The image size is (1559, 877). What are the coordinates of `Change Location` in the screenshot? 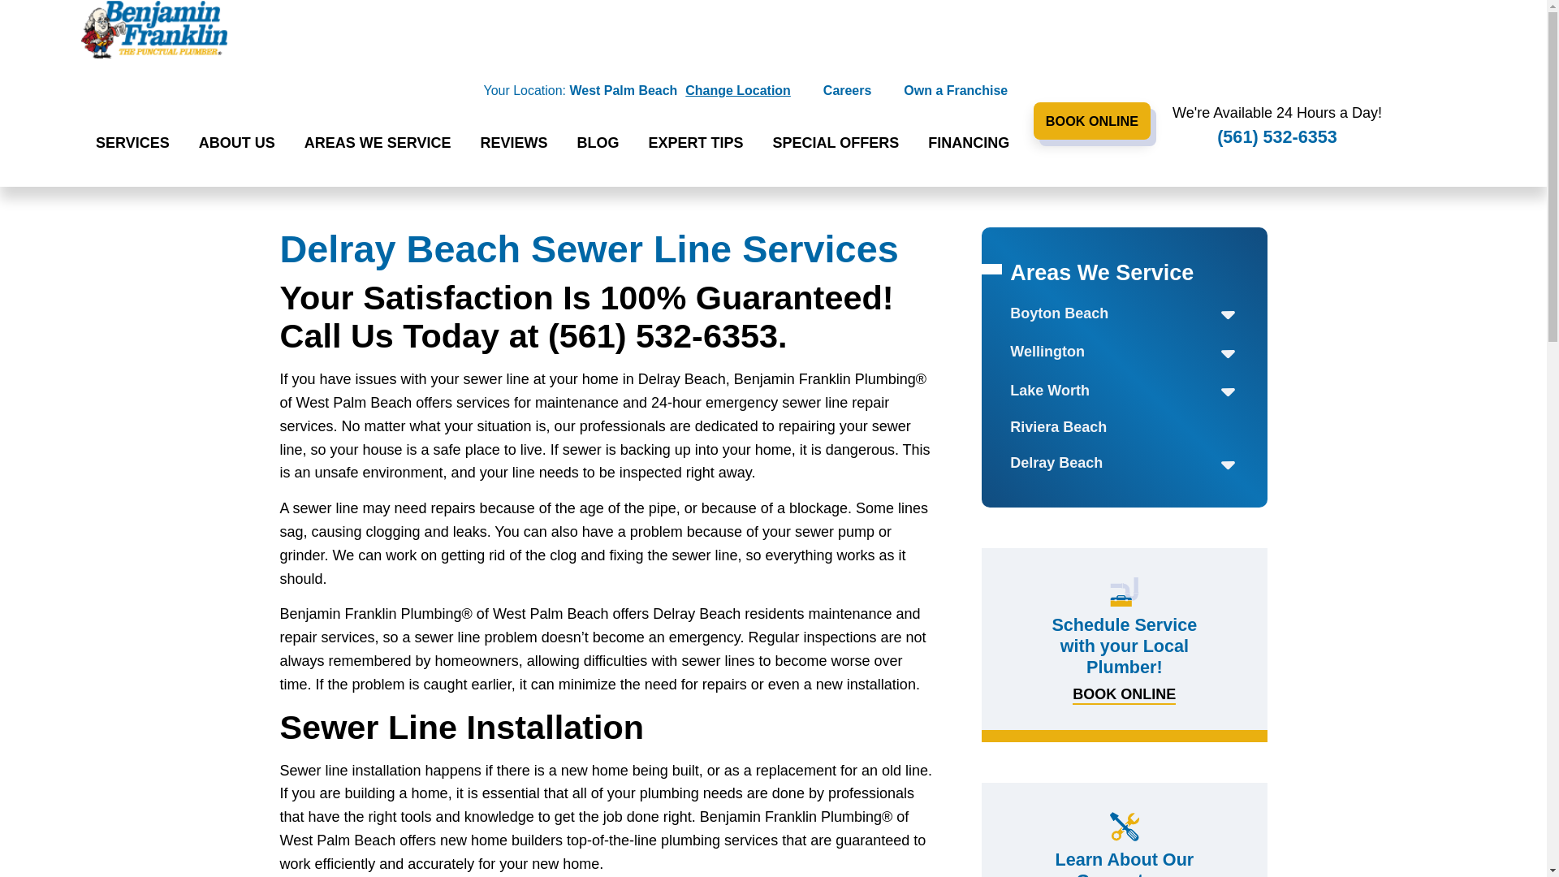 It's located at (737, 91).